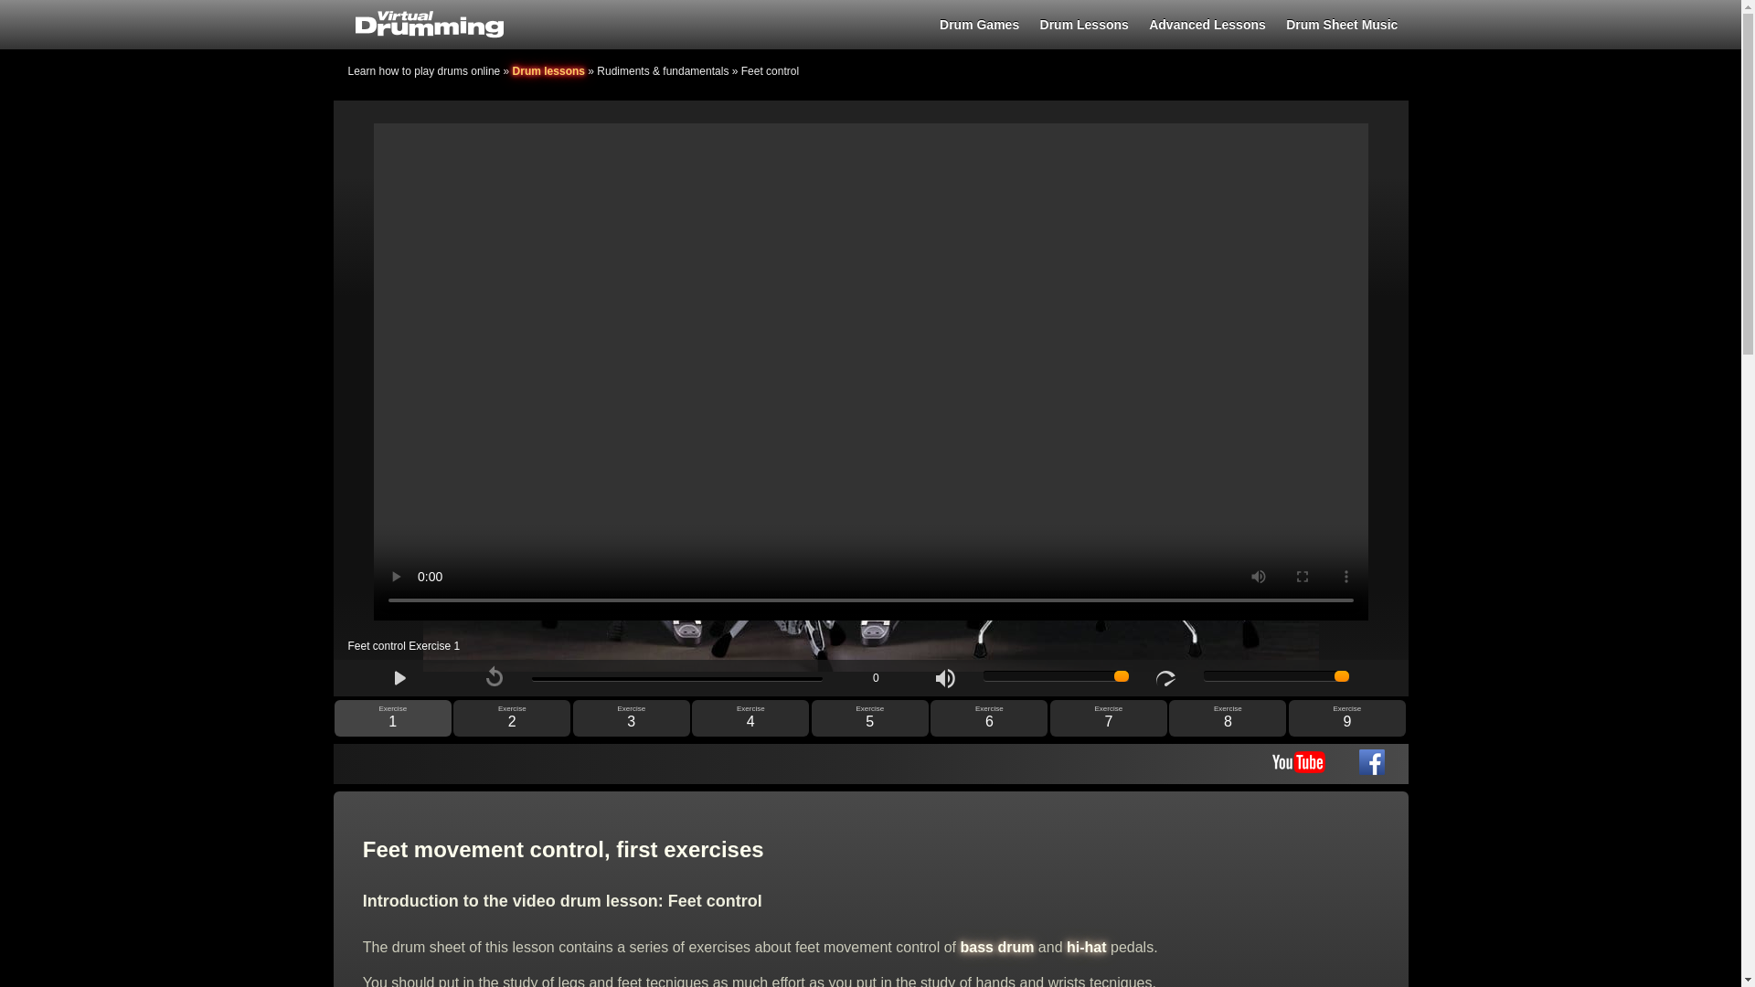 This screenshot has width=1755, height=987. What do you see at coordinates (1342, 25) in the screenshot?
I see `Download drum sheet music drum charts drum tabs` at bounding box center [1342, 25].